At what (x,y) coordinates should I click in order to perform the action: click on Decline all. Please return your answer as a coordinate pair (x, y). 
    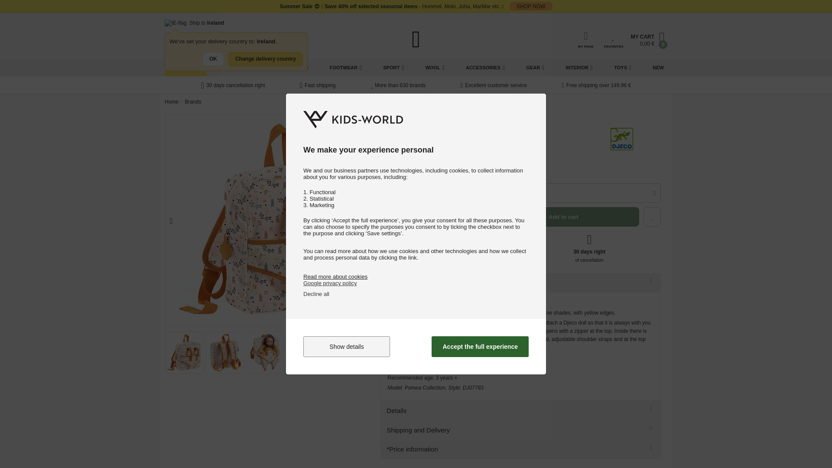
    Looking at the image, I should click on (316, 294).